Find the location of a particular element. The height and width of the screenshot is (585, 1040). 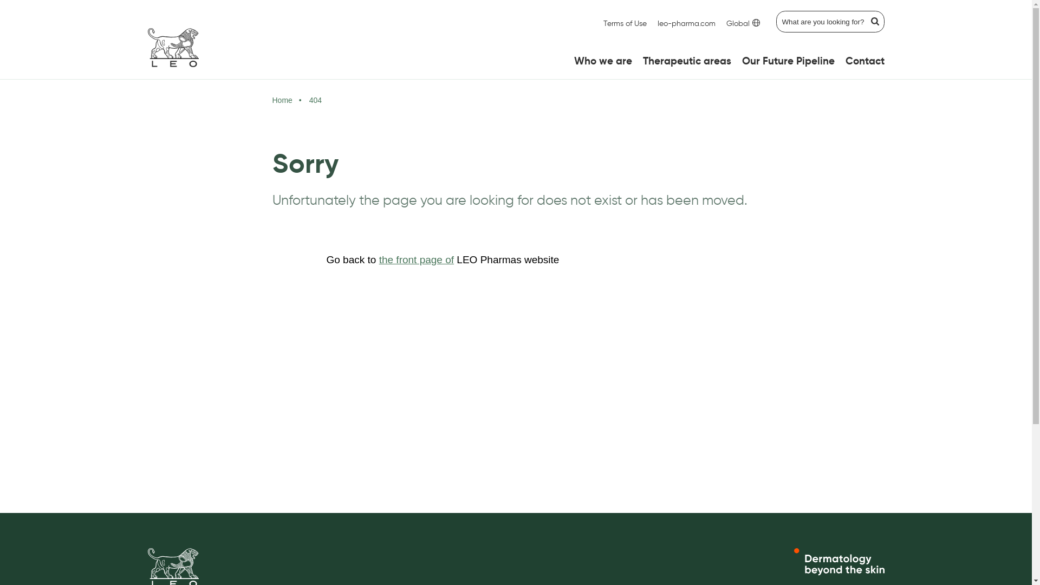

Facebook is located at coordinates (860, 489).